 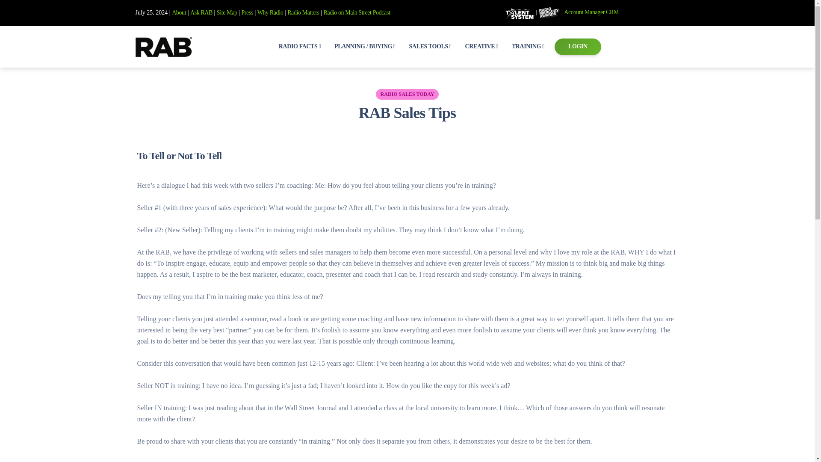 What do you see at coordinates (299, 46) in the screenshot?
I see `RADIO FACTS` at bounding box center [299, 46].